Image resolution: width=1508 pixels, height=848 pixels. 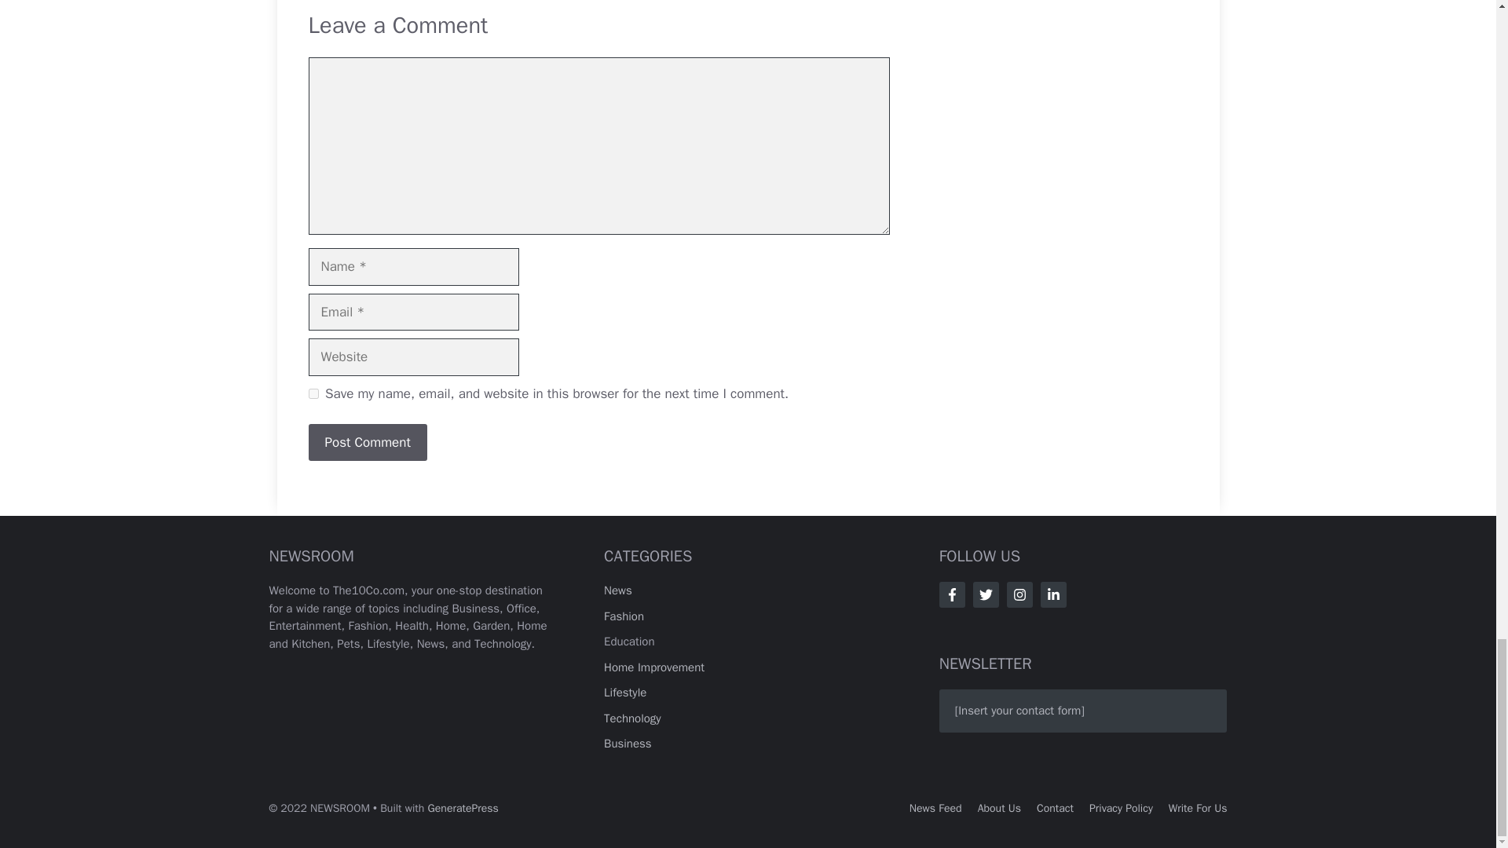 I want to click on News, so click(x=617, y=590).